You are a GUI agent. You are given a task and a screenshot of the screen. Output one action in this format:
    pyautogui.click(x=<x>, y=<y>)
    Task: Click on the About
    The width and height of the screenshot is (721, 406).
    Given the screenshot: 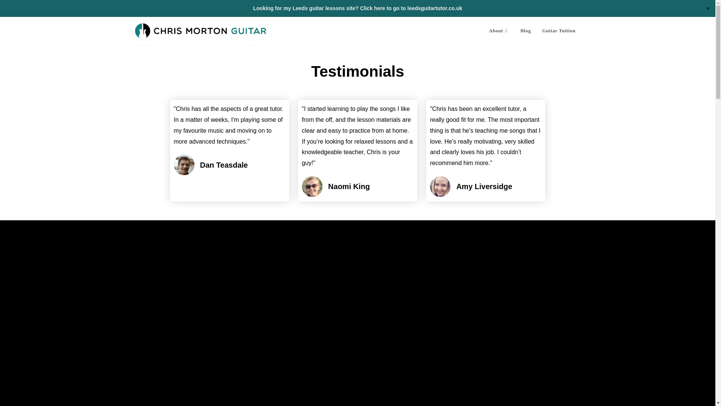 What is the action you would take?
    pyautogui.click(x=499, y=31)
    